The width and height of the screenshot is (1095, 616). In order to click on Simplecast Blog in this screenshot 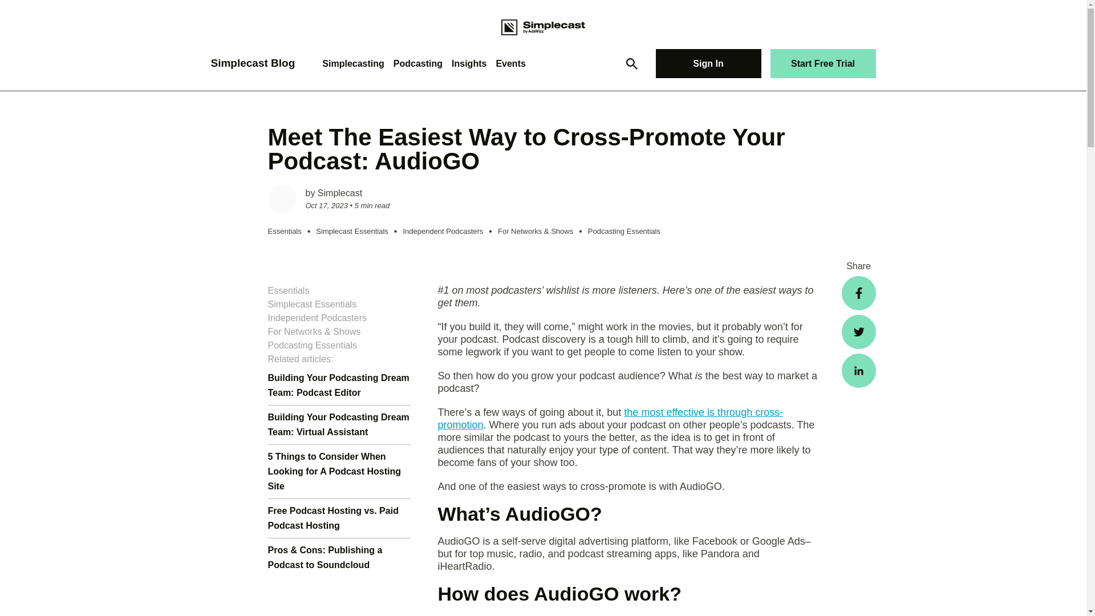, I will do `click(253, 63)`.